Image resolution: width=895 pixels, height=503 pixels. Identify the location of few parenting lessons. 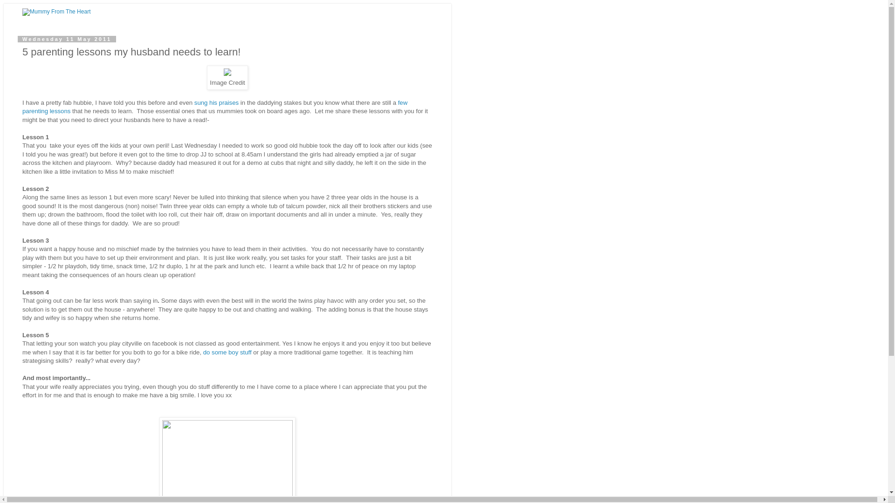
(214, 107).